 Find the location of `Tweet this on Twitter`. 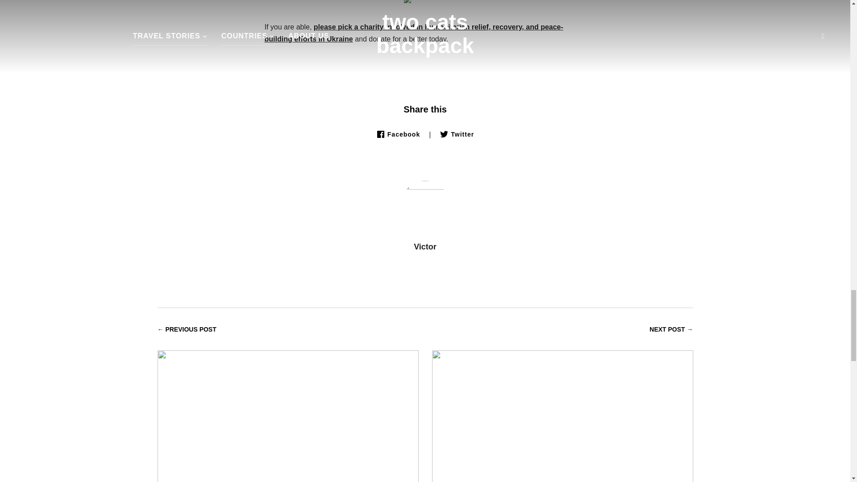

Tweet this on Twitter is located at coordinates (456, 134).